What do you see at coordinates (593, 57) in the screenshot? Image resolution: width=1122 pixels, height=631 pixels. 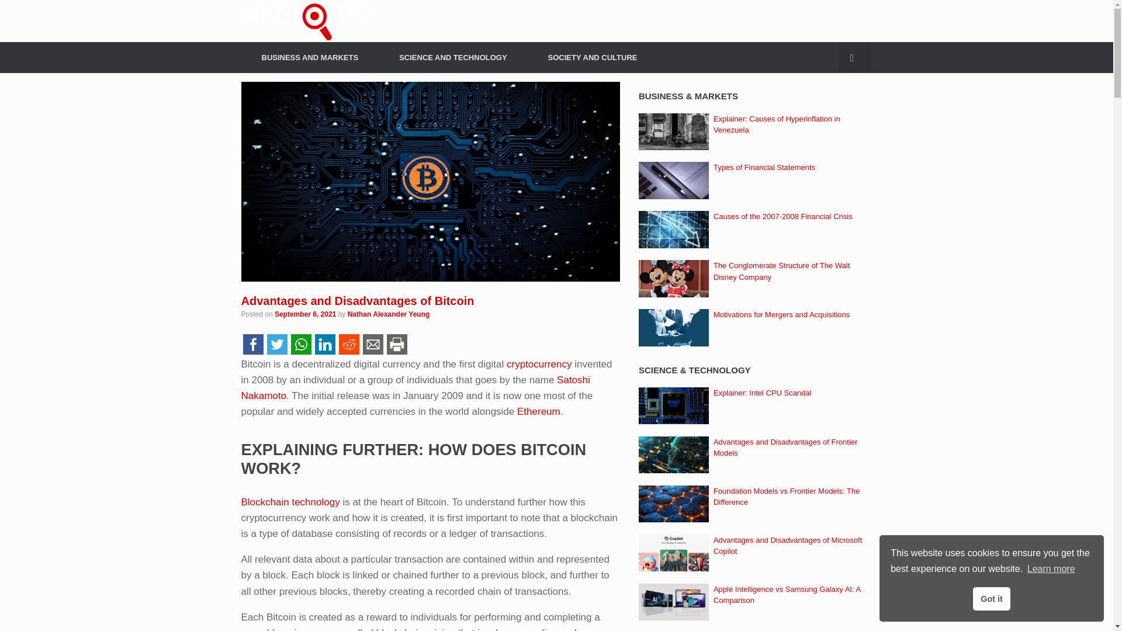 I see `SOCIETY AND CULTURE` at bounding box center [593, 57].